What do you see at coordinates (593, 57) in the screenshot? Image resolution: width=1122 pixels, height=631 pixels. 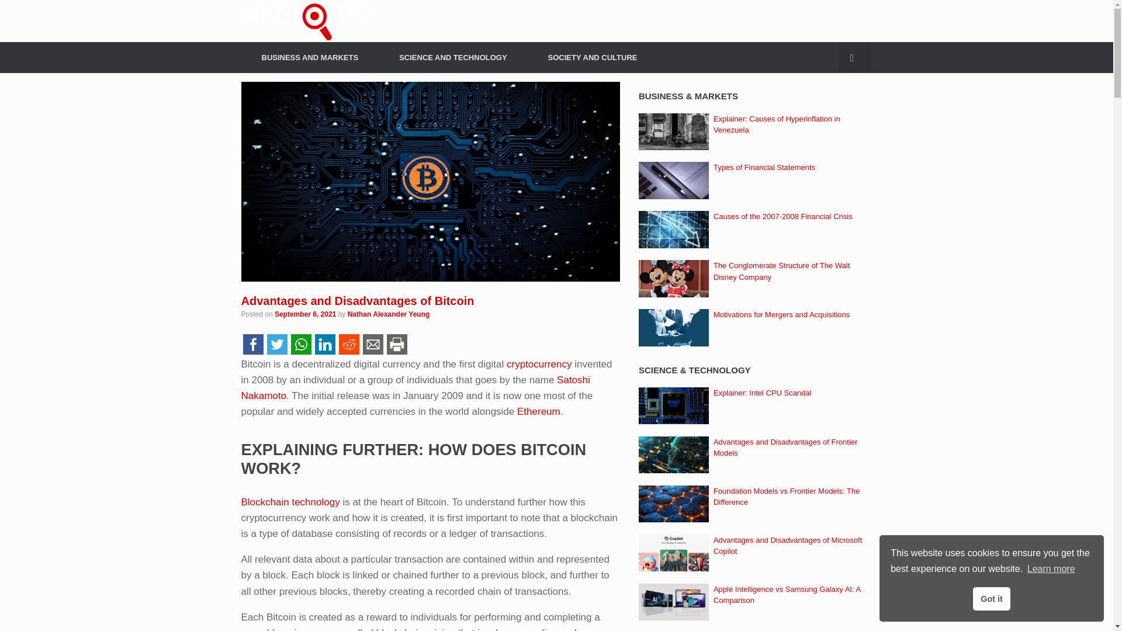 I see `SOCIETY AND CULTURE` at bounding box center [593, 57].